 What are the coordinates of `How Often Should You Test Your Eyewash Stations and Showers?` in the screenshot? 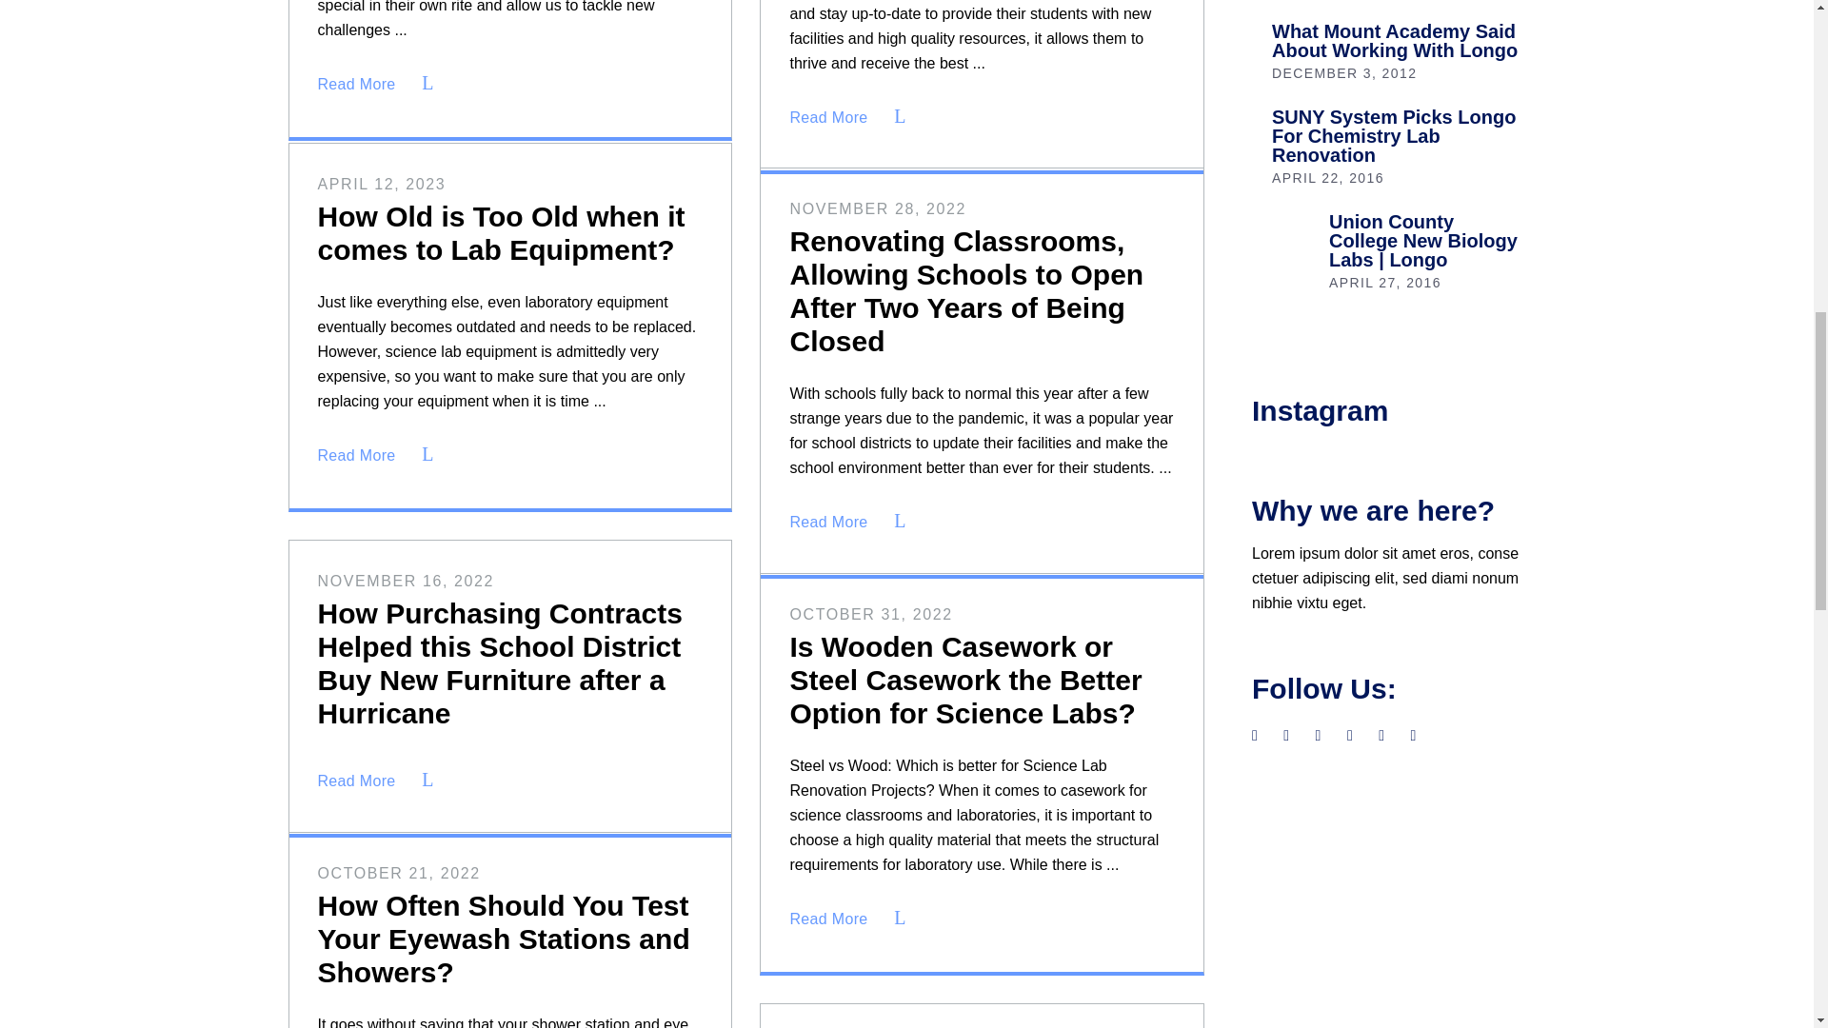 It's located at (505, 939).